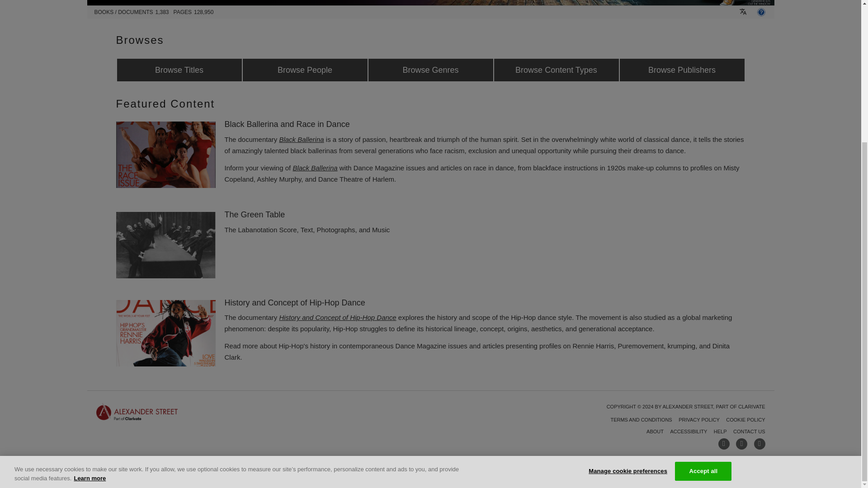 The height and width of the screenshot is (488, 868). Describe the element at coordinates (165, 245) in the screenshot. I see `The Green Table` at that location.